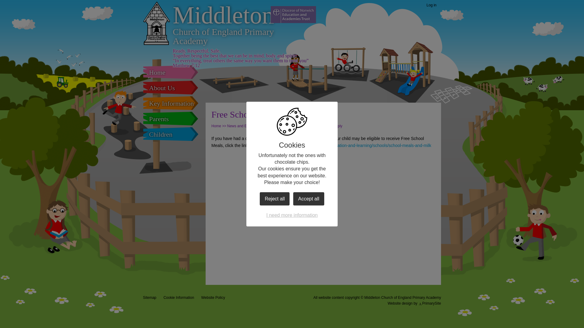 The width and height of the screenshot is (584, 328). What do you see at coordinates (170, 103) in the screenshot?
I see `Key Information` at bounding box center [170, 103].